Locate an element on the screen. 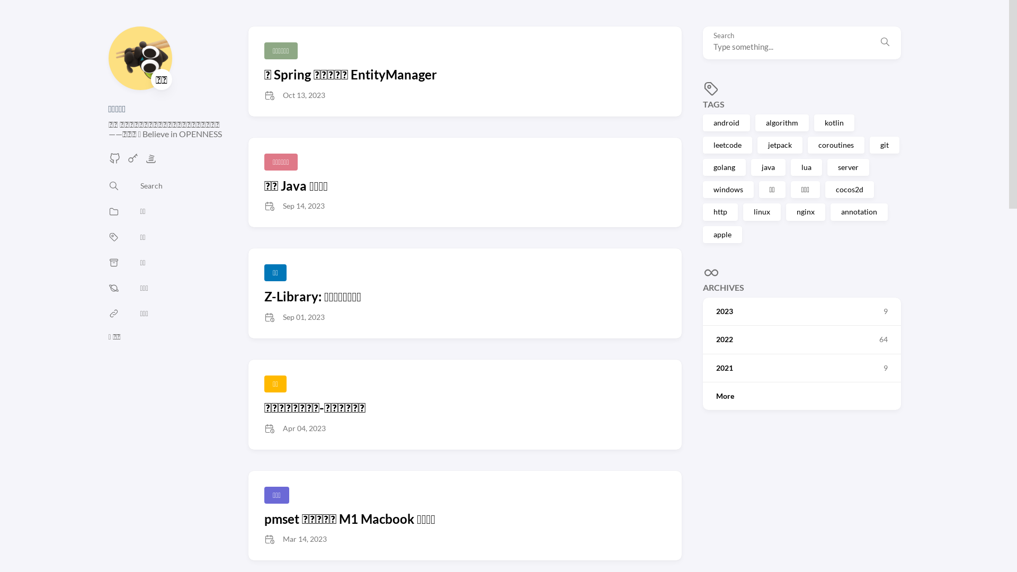 This screenshot has width=1017, height=572. leetcode is located at coordinates (727, 145).